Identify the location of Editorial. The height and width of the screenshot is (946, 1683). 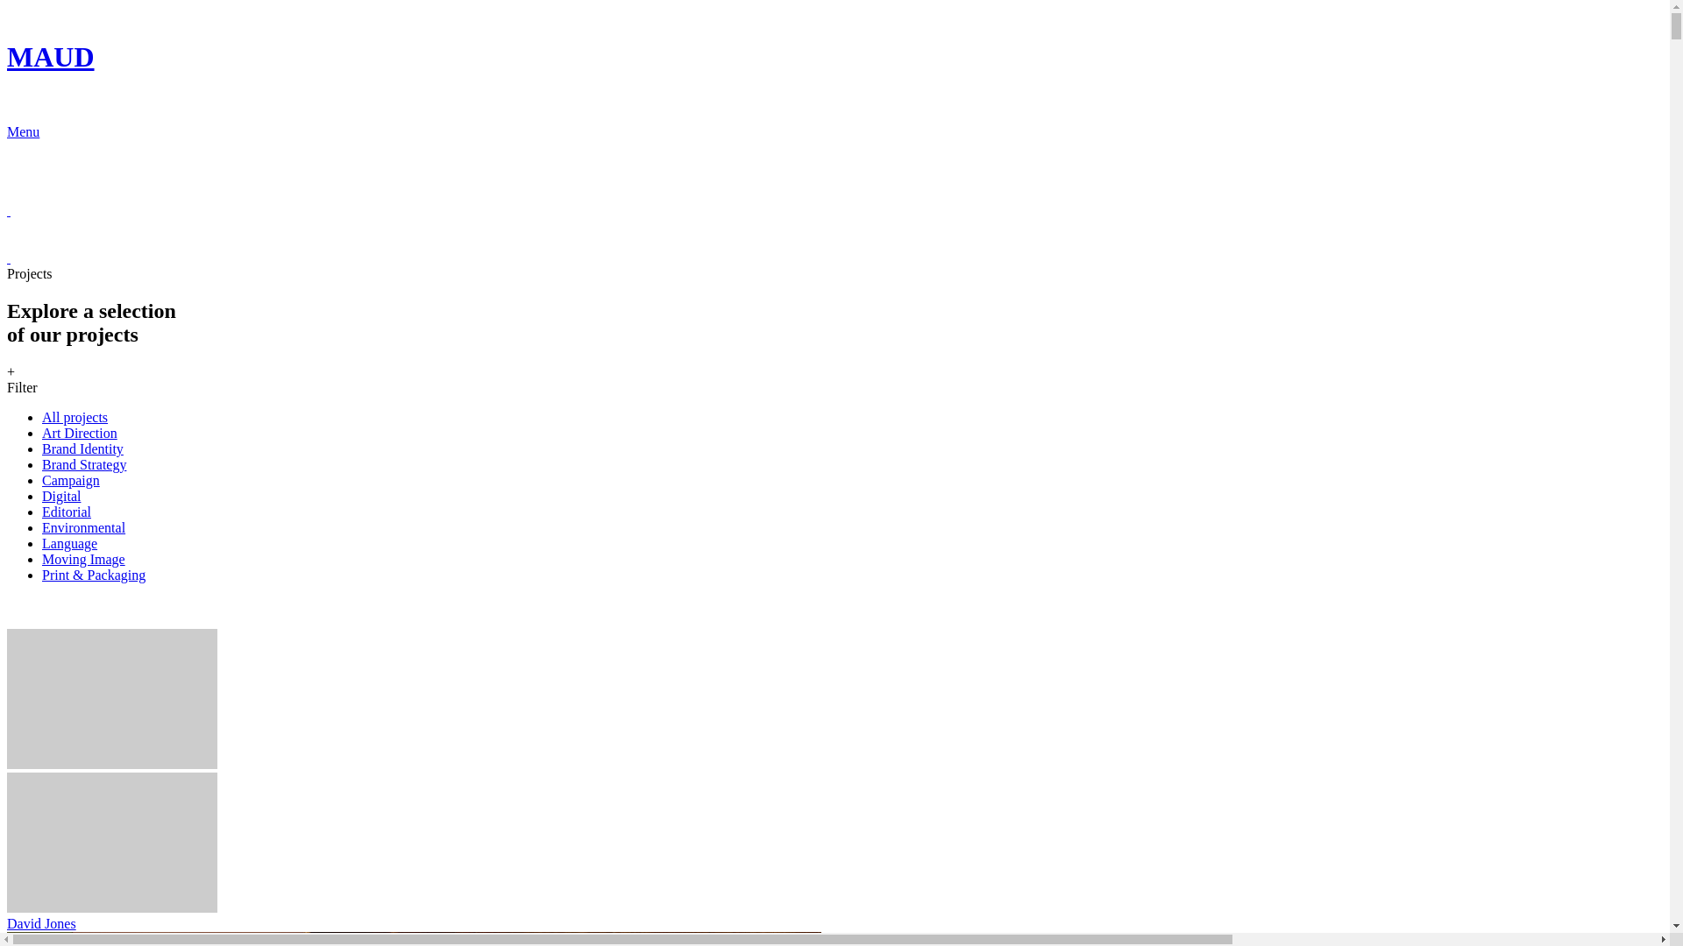
(67, 512).